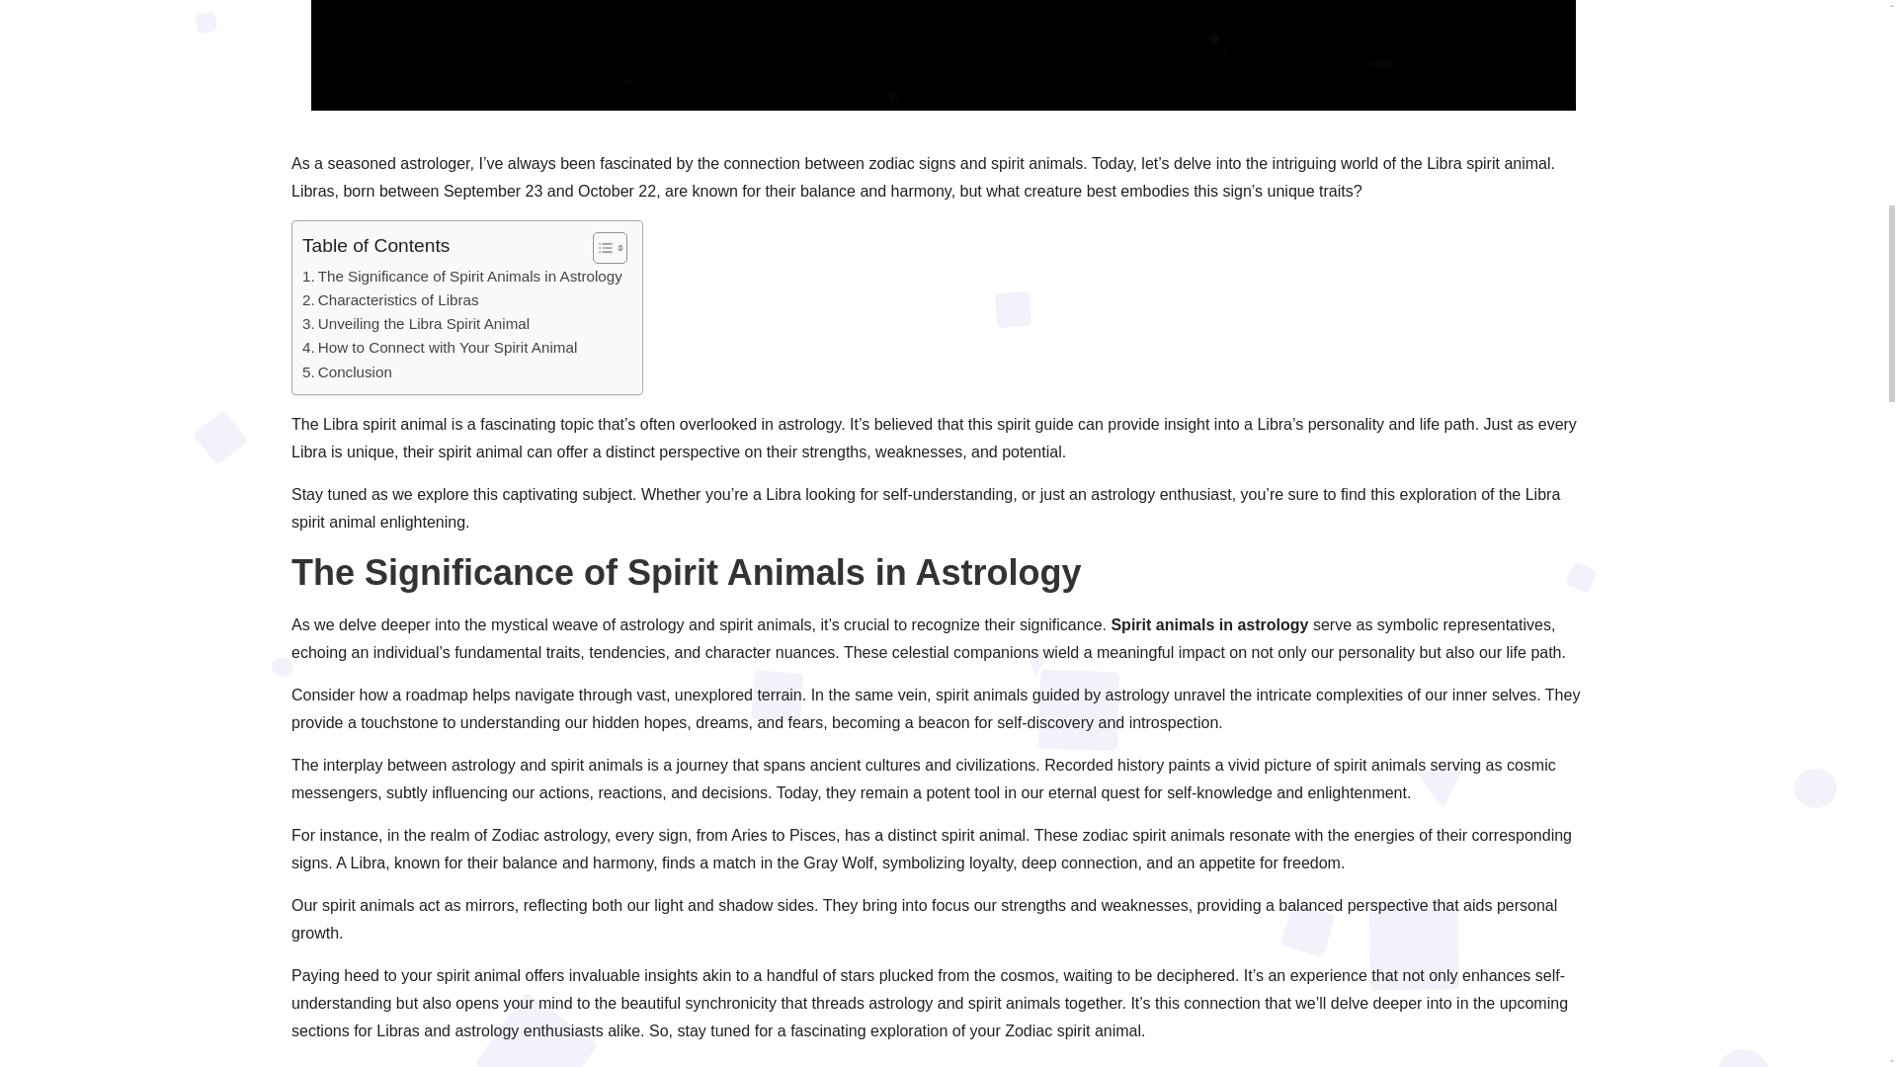 The width and height of the screenshot is (1897, 1067). I want to click on The Significance of Spirit Animals in Astrology, so click(461, 276).